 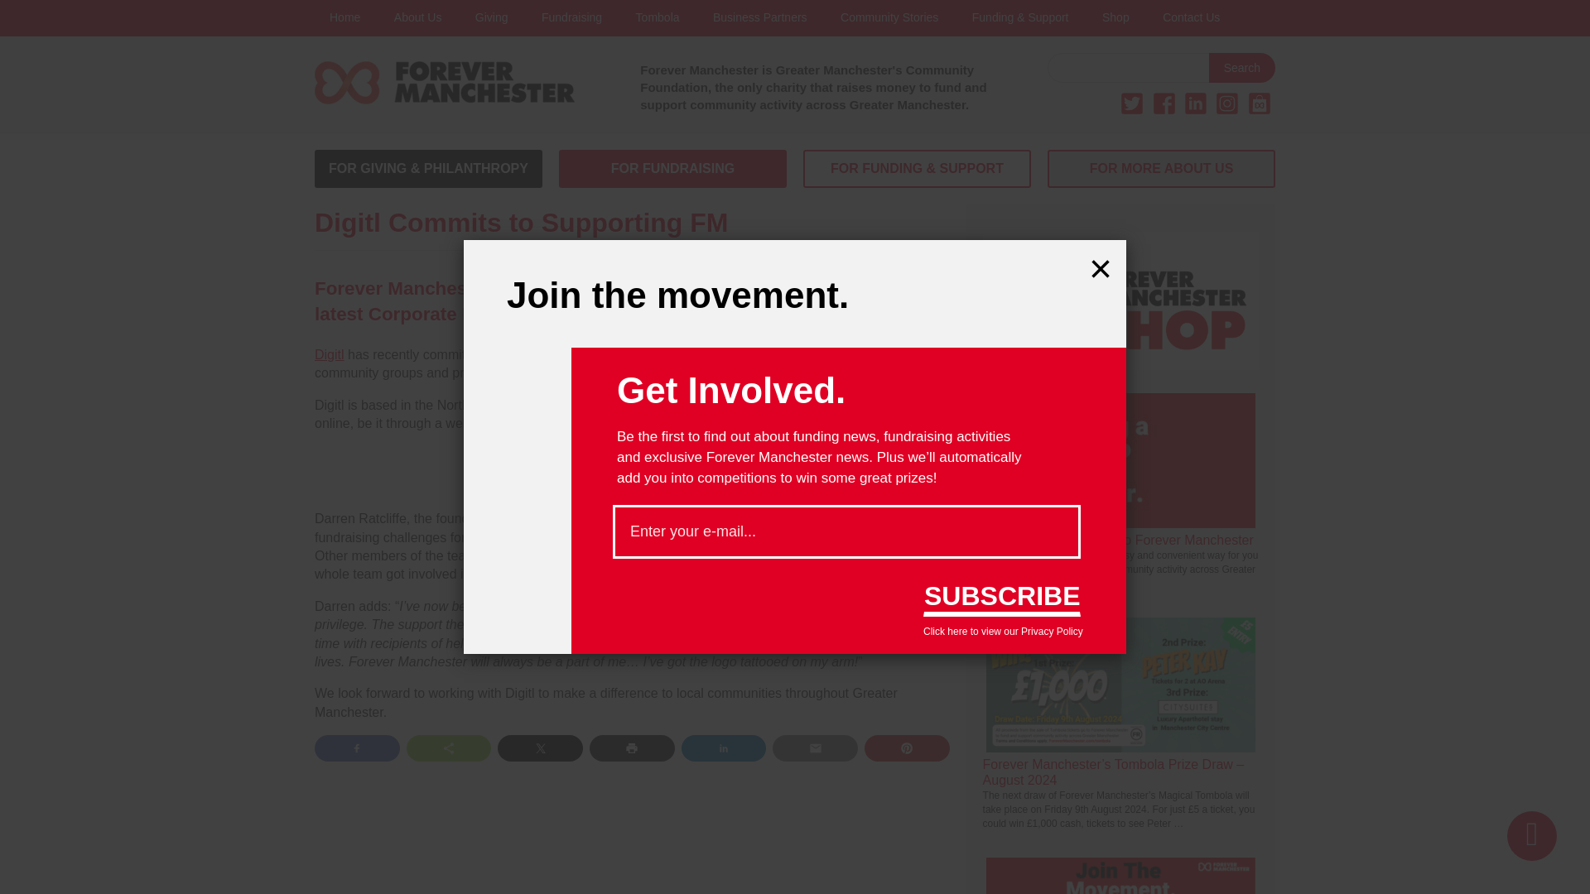 I want to click on Tombola, so click(x=658, y=18).